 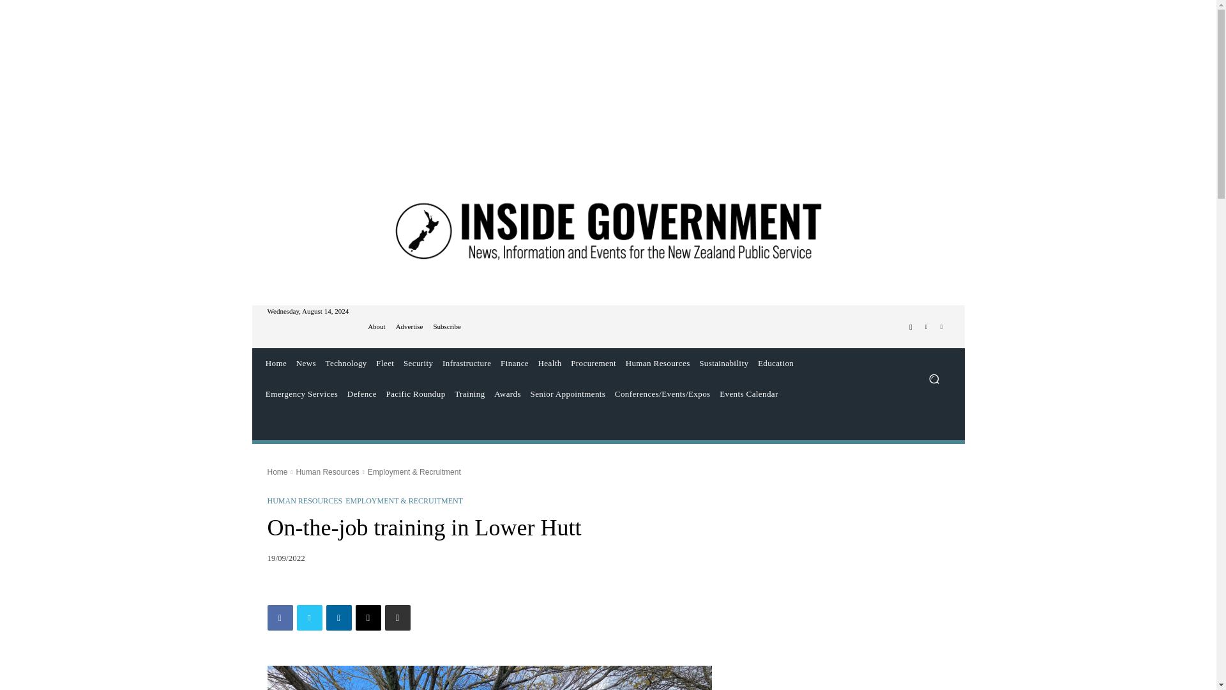 What do you see at coordinates (515, 363) in the screenshot?
I see `Finance` at bounding box center [515, 363].